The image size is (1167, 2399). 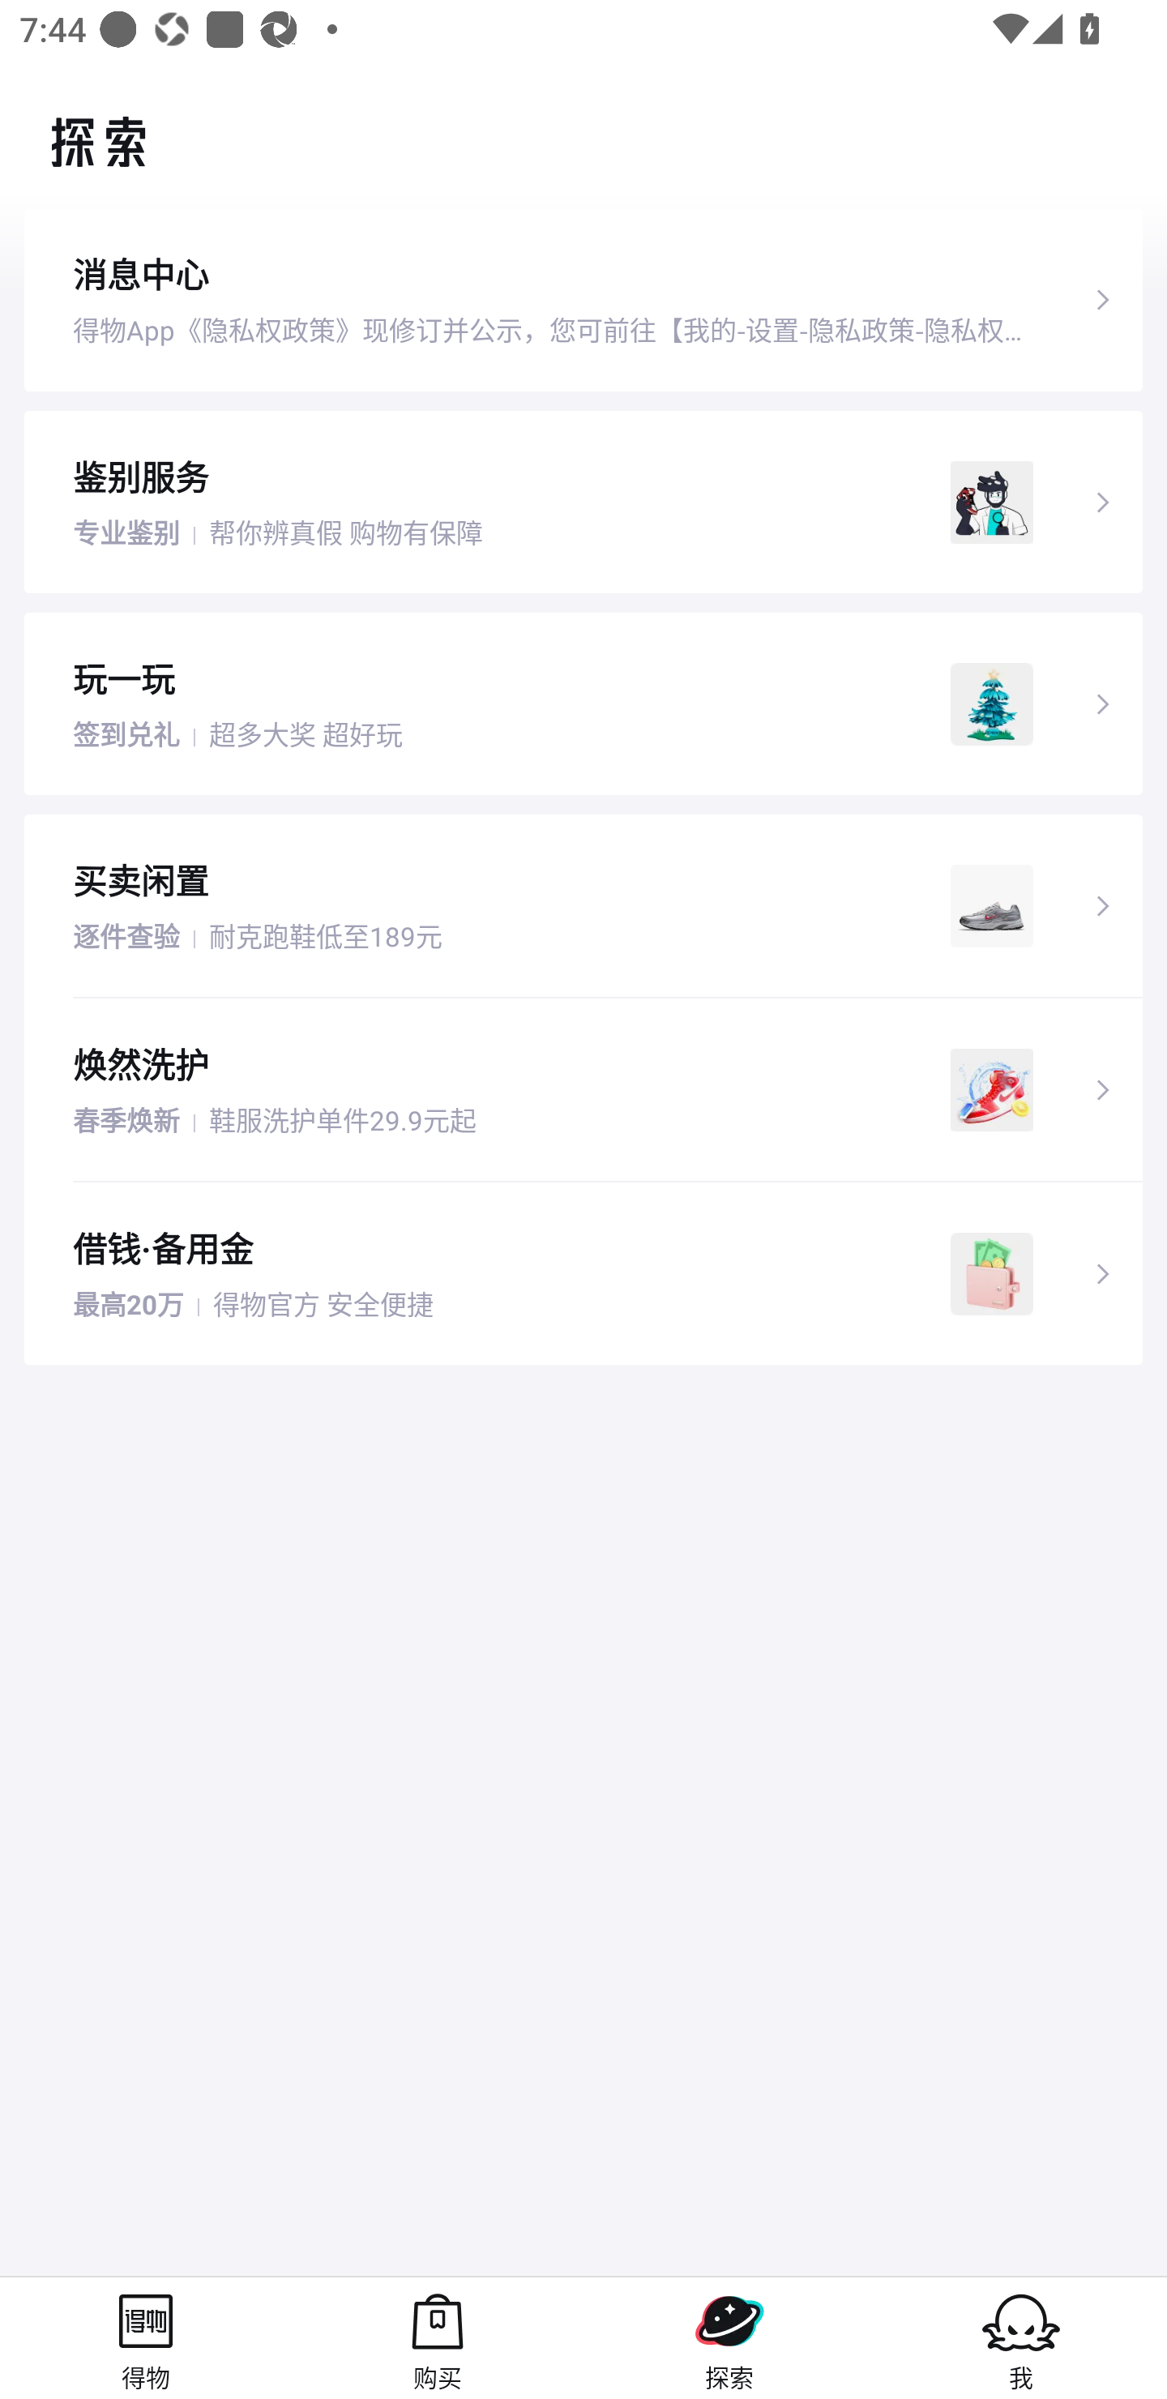 What do you see at coordinates (729, 2337) in the screenshot?
I see `探索` at bounding box center [729, 2337].